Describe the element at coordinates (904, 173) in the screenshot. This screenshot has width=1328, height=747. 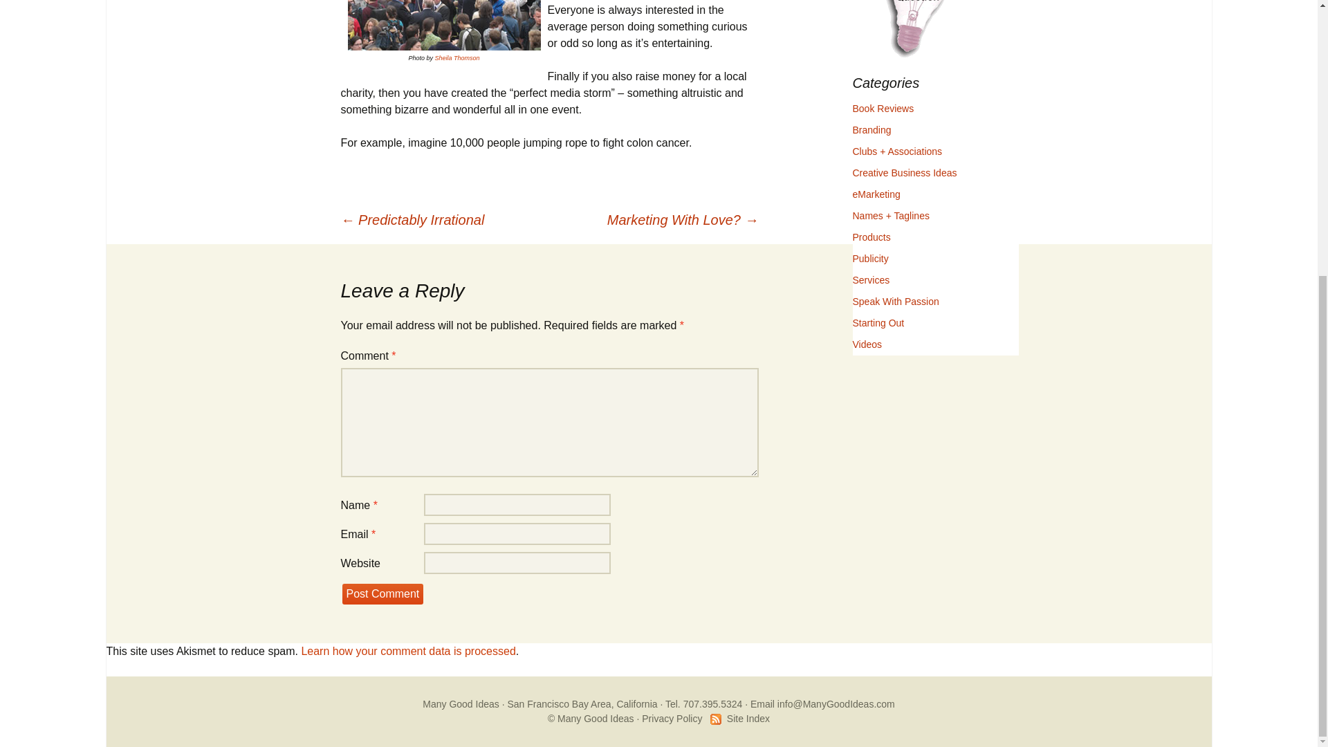
I see `Creative Business Ideas` at that location.